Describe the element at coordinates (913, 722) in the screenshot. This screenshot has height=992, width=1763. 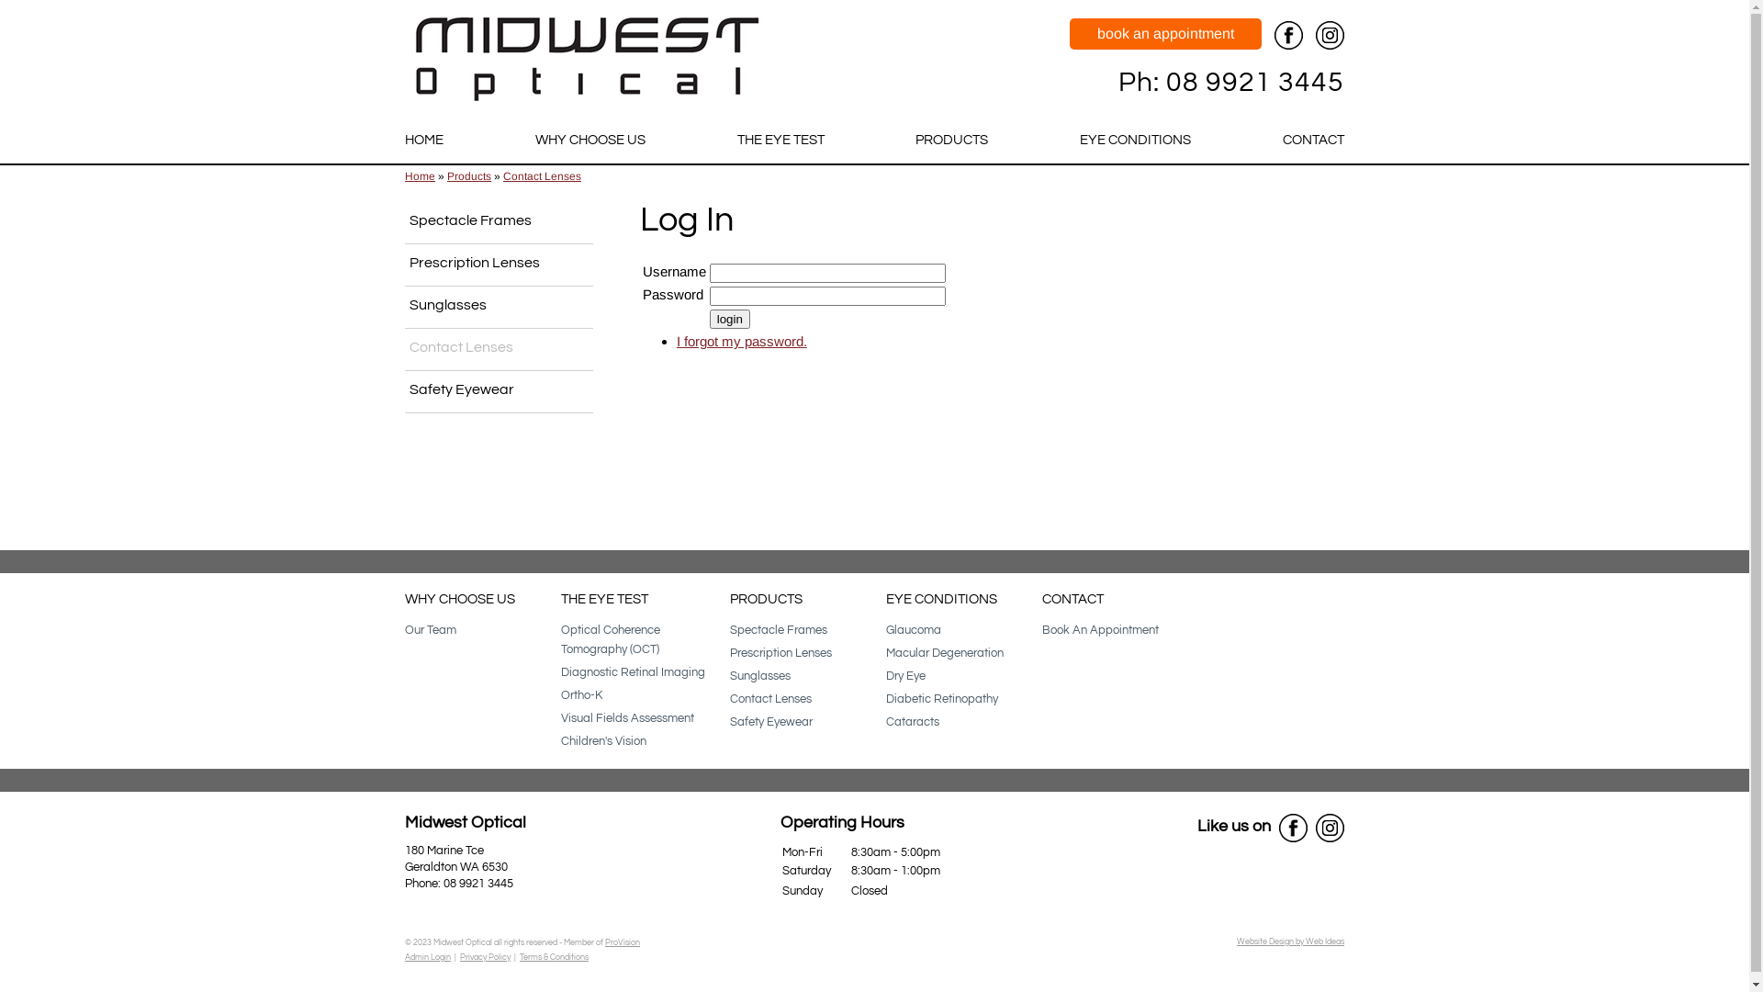
I see `Cataracts` at that location.